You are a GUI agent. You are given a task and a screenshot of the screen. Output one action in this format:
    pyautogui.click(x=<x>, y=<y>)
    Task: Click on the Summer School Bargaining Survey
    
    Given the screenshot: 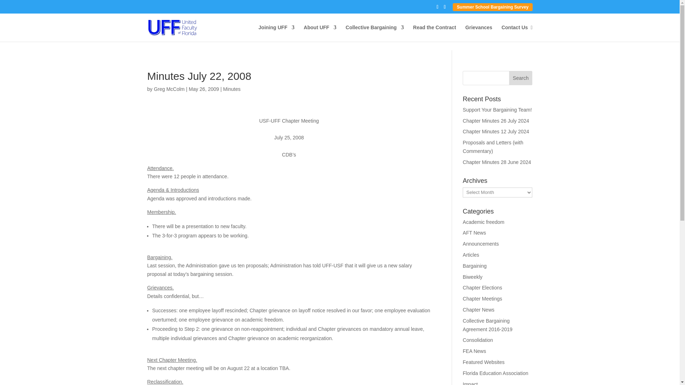 What is the action you would take?
    pyautogui.click(x=492, y=7)
    